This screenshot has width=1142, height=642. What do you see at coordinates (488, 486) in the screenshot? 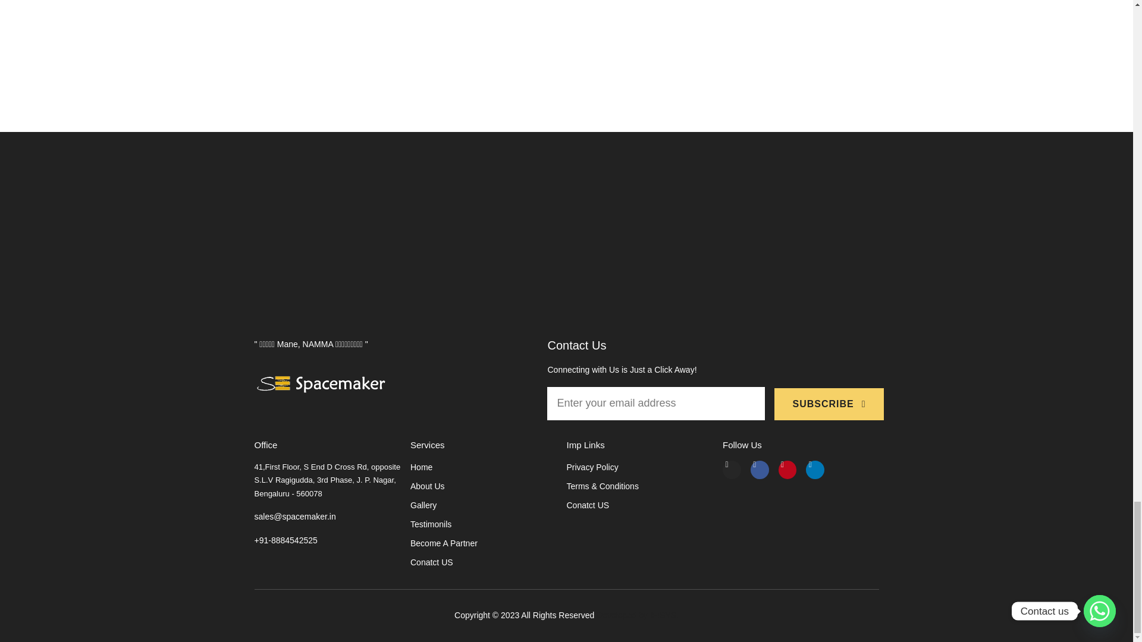
I see `About Us` at bounding box center [488, 486].